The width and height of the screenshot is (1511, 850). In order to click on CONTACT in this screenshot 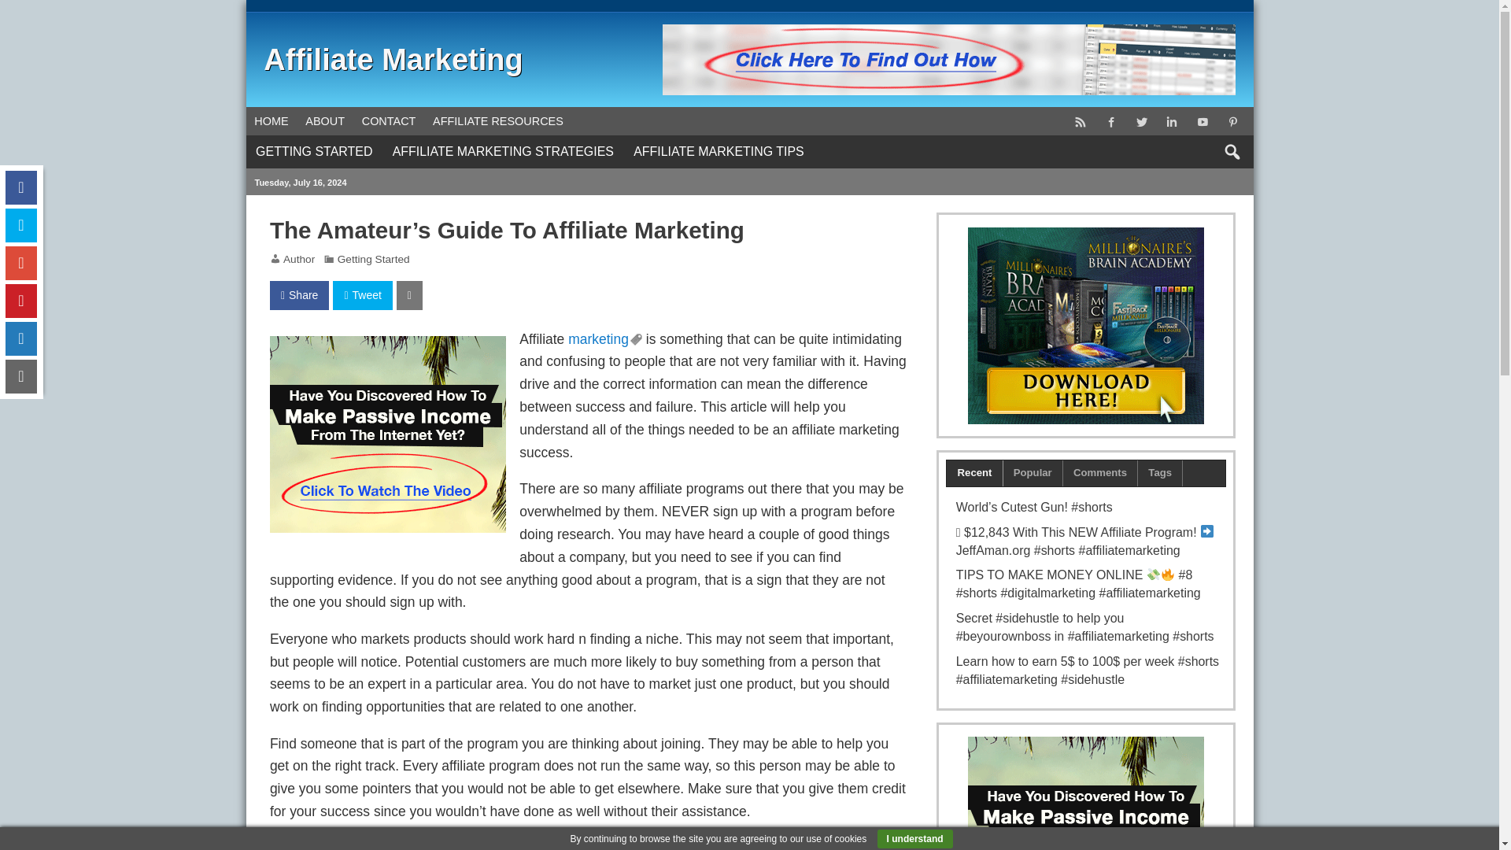, I will do `click(389, 121)`.